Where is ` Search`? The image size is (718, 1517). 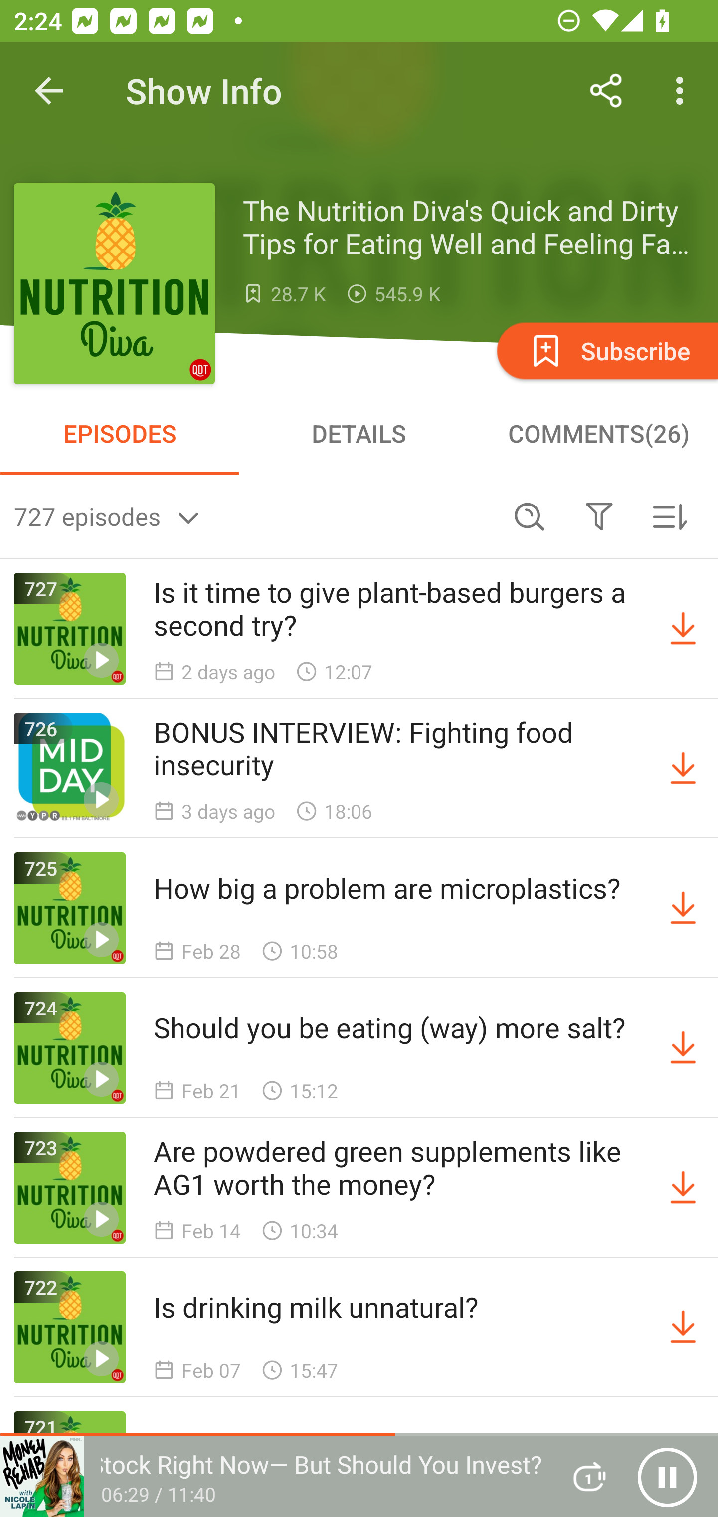  Search is located at coordinates (530, 516).